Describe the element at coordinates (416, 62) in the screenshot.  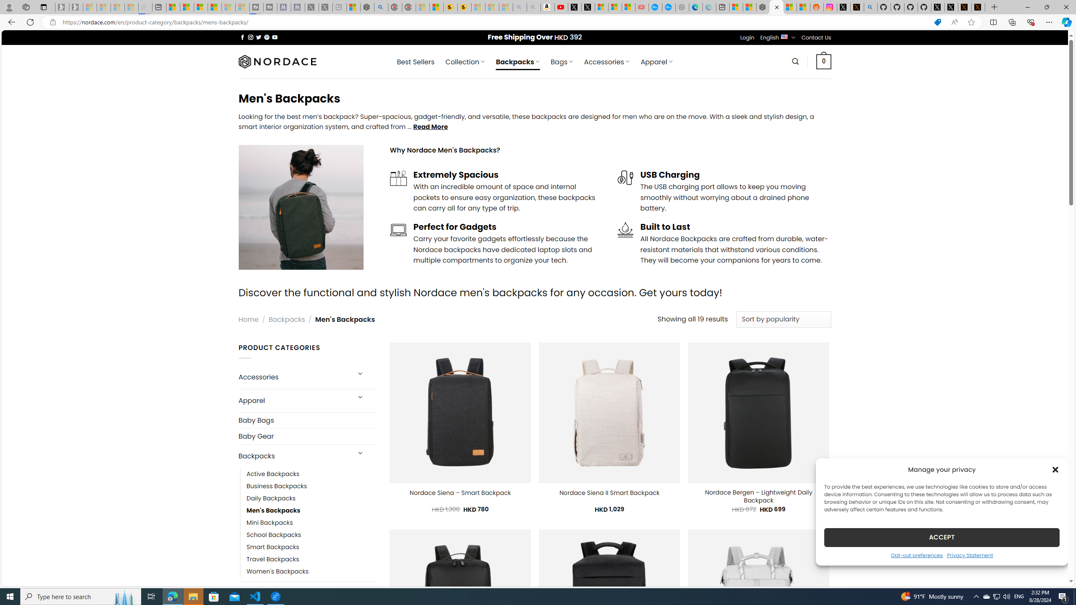
I see ` Best Sellers` at that location.